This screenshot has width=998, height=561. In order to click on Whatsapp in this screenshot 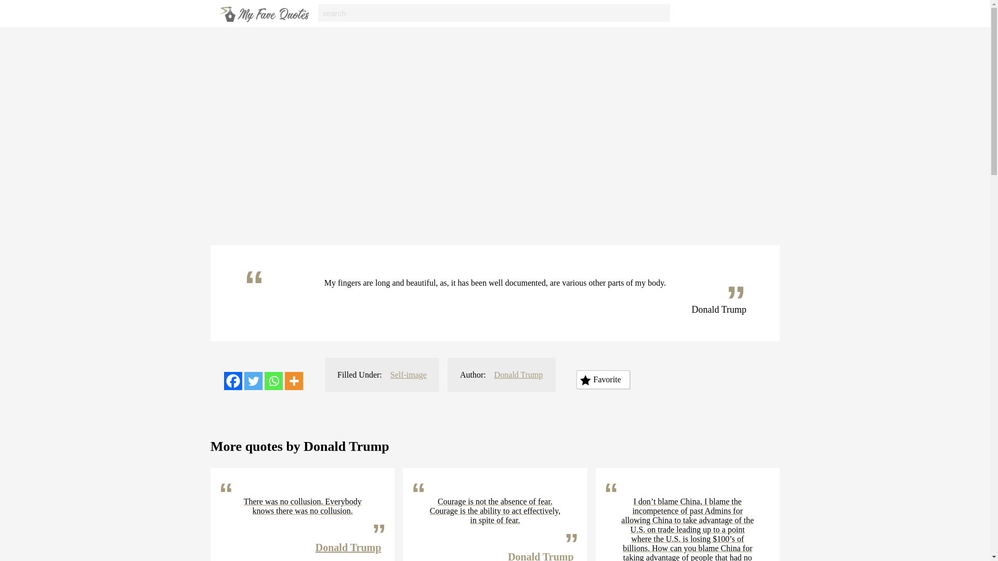, I will do `click(273, 381)`.